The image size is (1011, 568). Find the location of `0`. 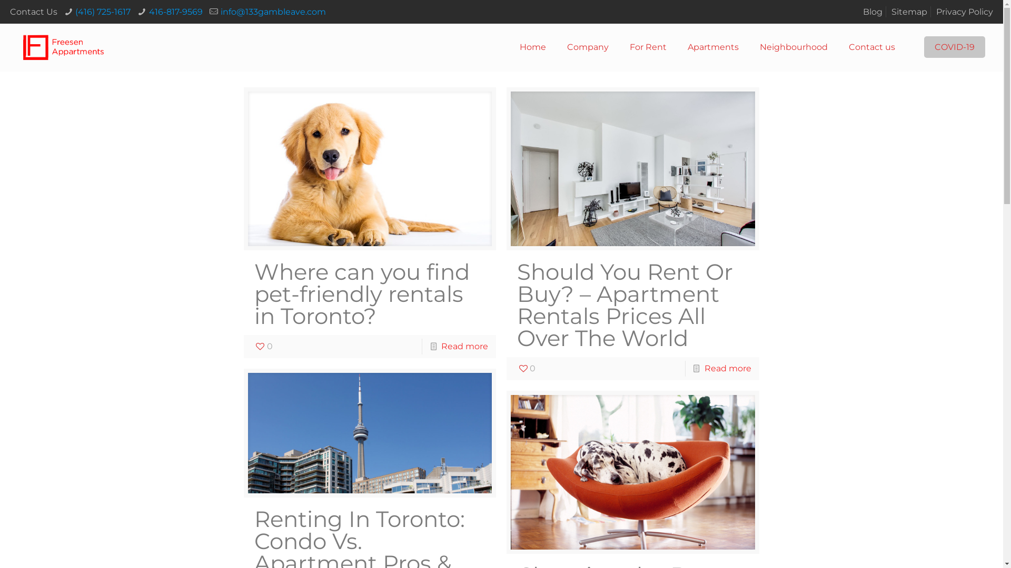

0 is located at coordinates (263, 347).